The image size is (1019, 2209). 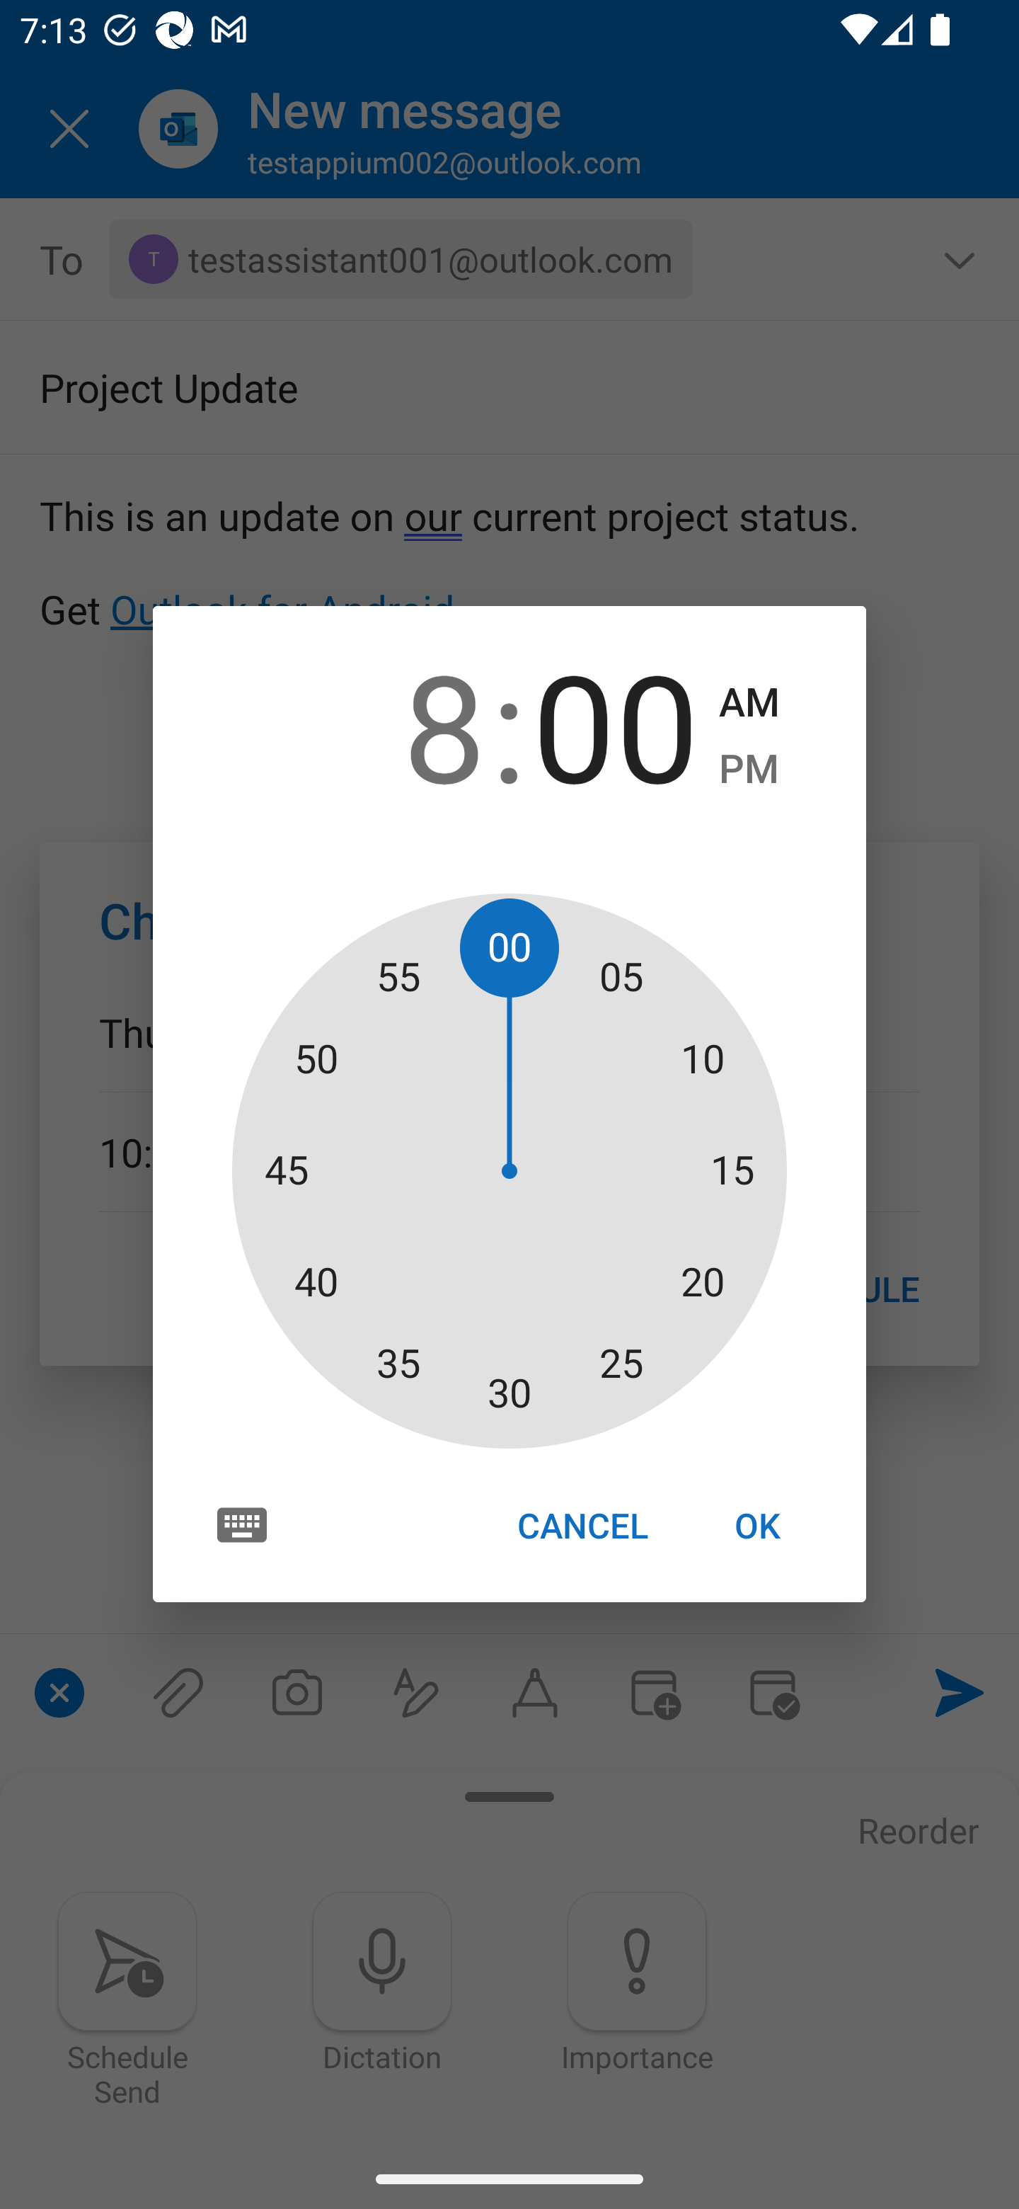 What do you see at coordinates (749, 703) in the screenshot?
I see `AM` at bounding box center [749, 703].